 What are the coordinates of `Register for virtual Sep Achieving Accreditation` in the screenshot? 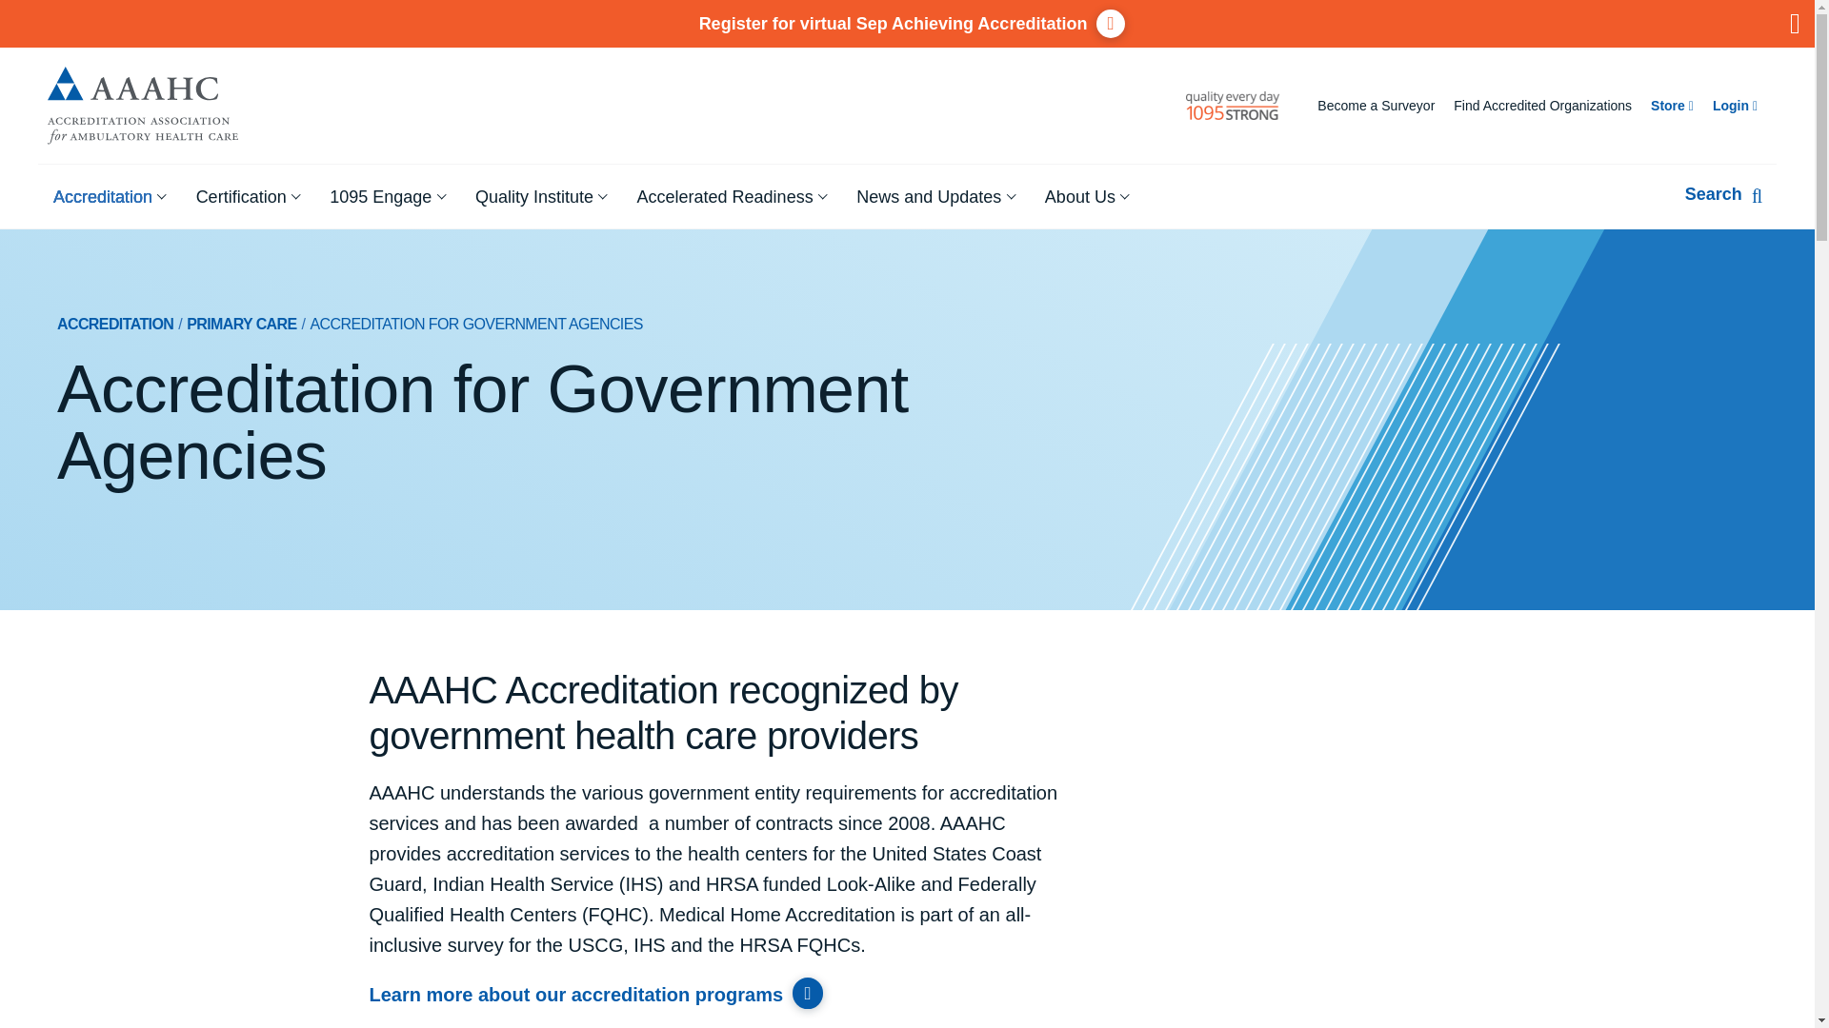 It's located at (907, 23).